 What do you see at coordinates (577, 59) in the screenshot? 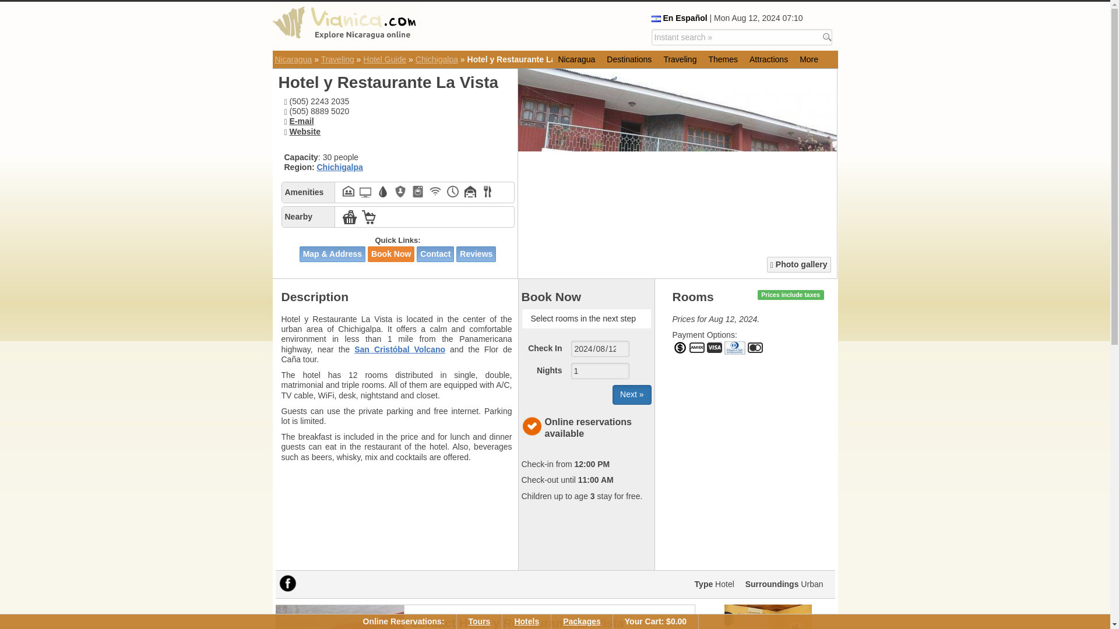
I see `Nicaragua` at bounding box center [577, 59].